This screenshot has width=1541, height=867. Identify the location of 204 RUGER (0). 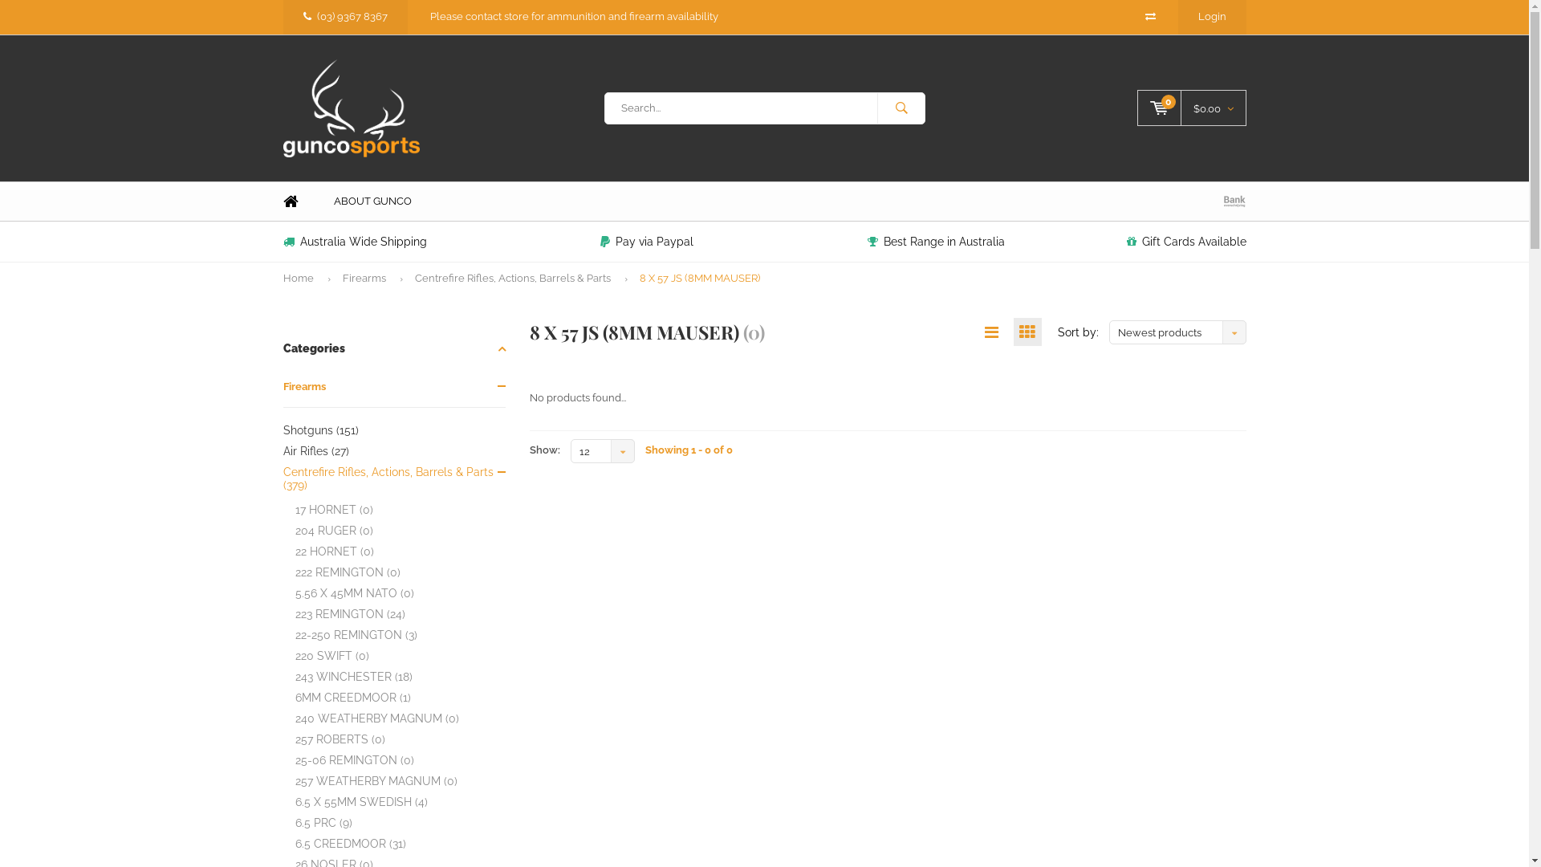
(401, 531).